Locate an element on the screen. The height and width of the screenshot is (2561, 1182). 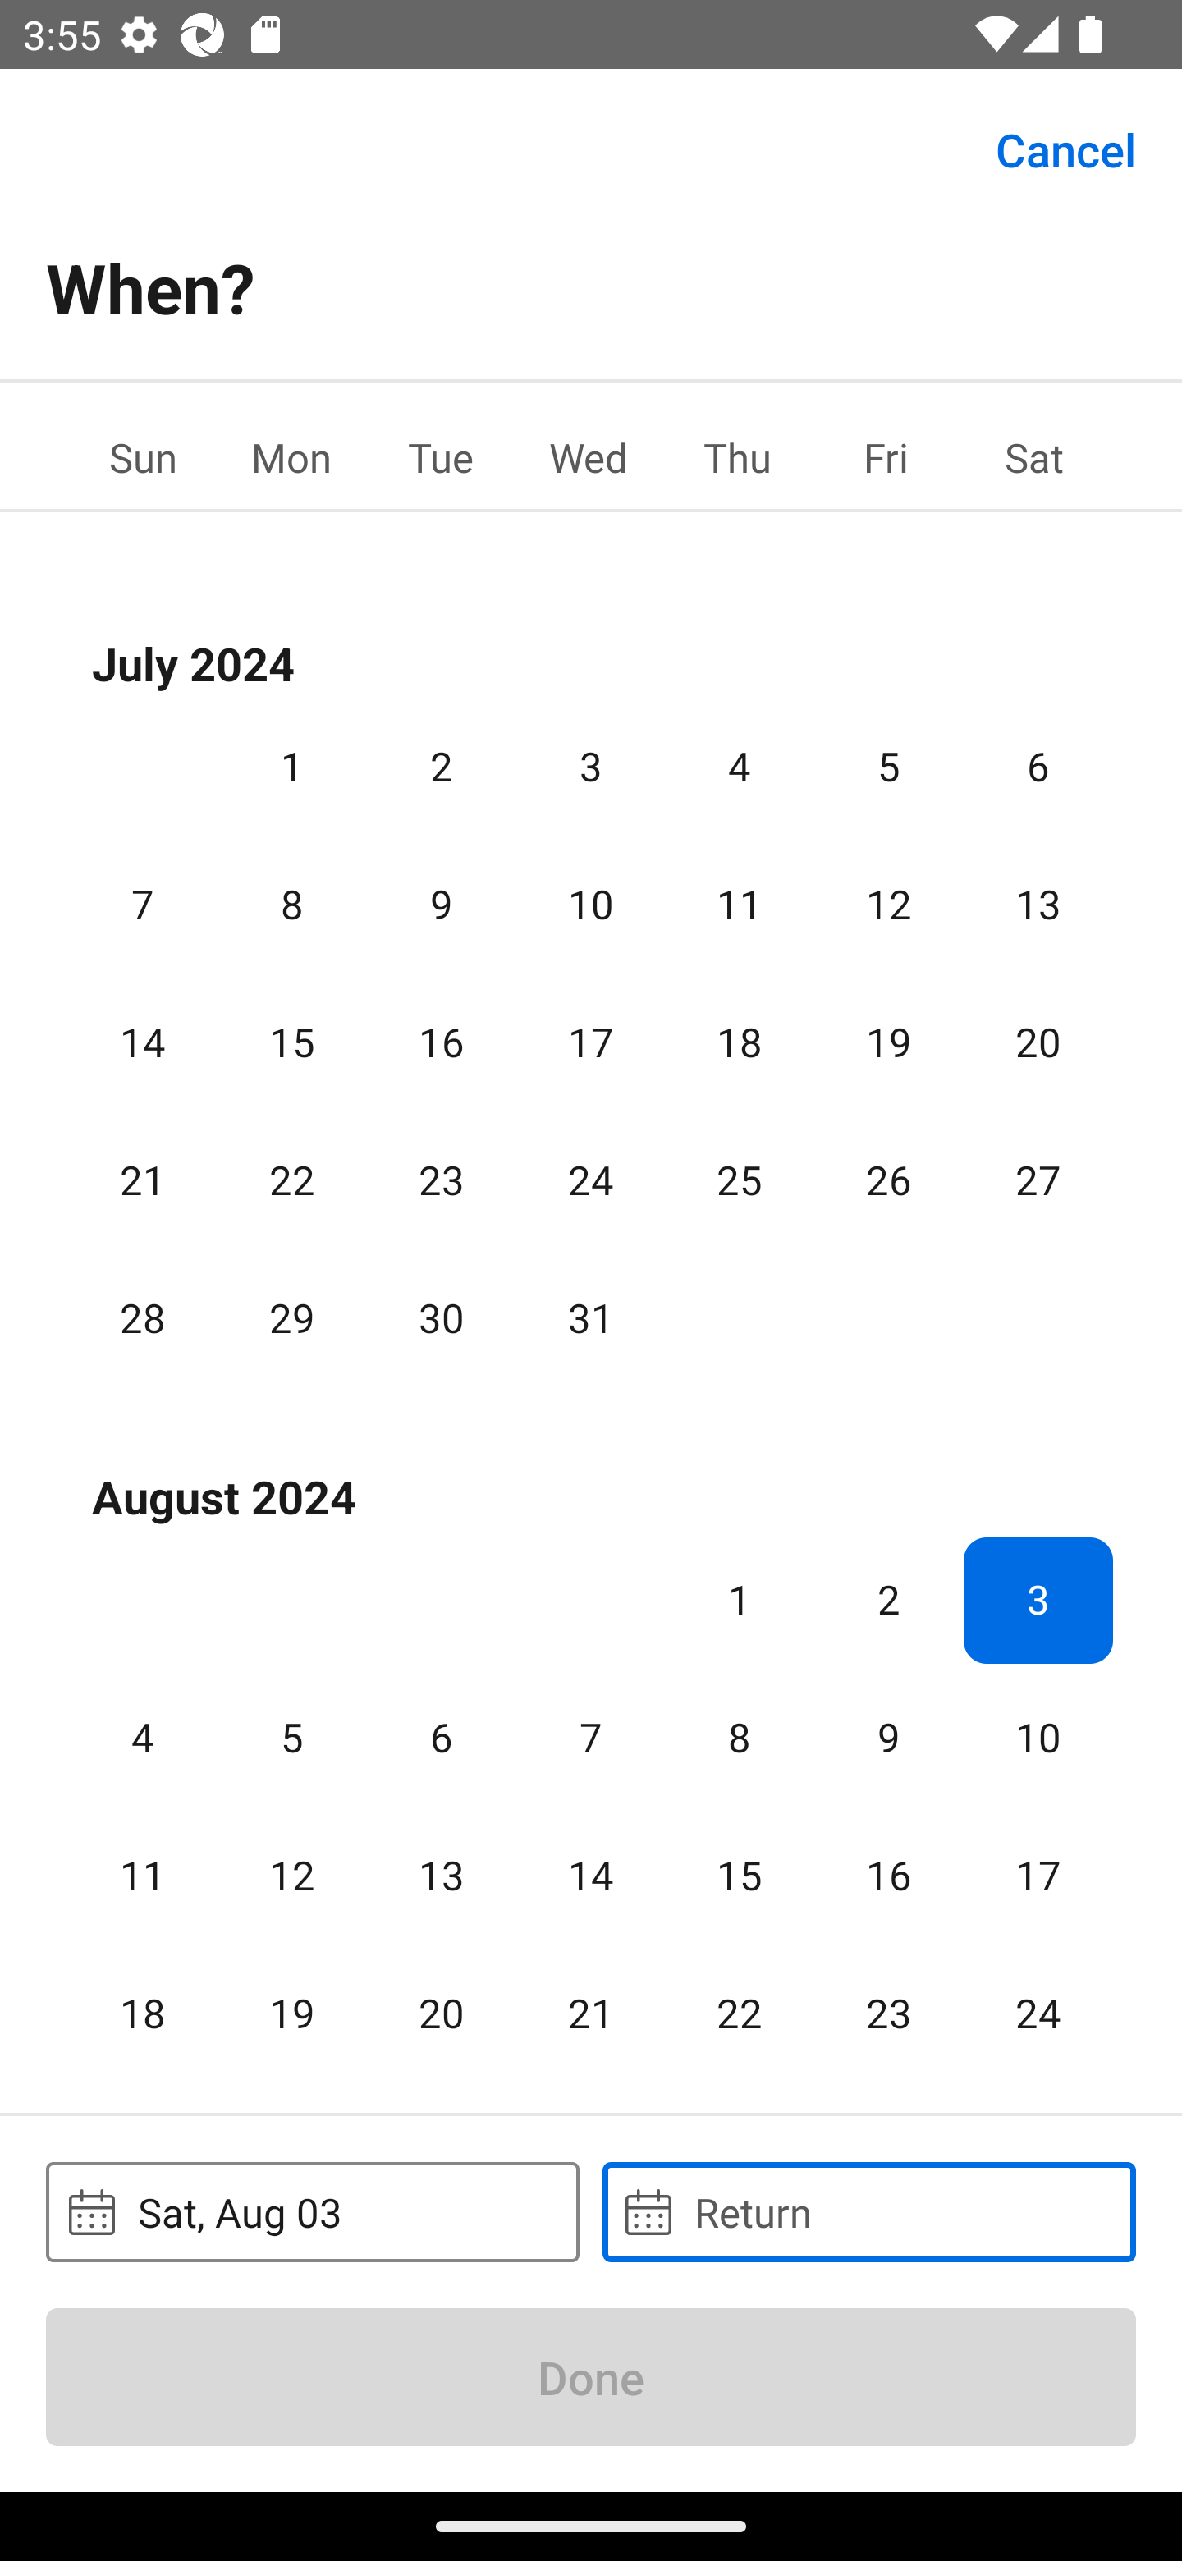
Cancel is located at coordinates (1065, 148).